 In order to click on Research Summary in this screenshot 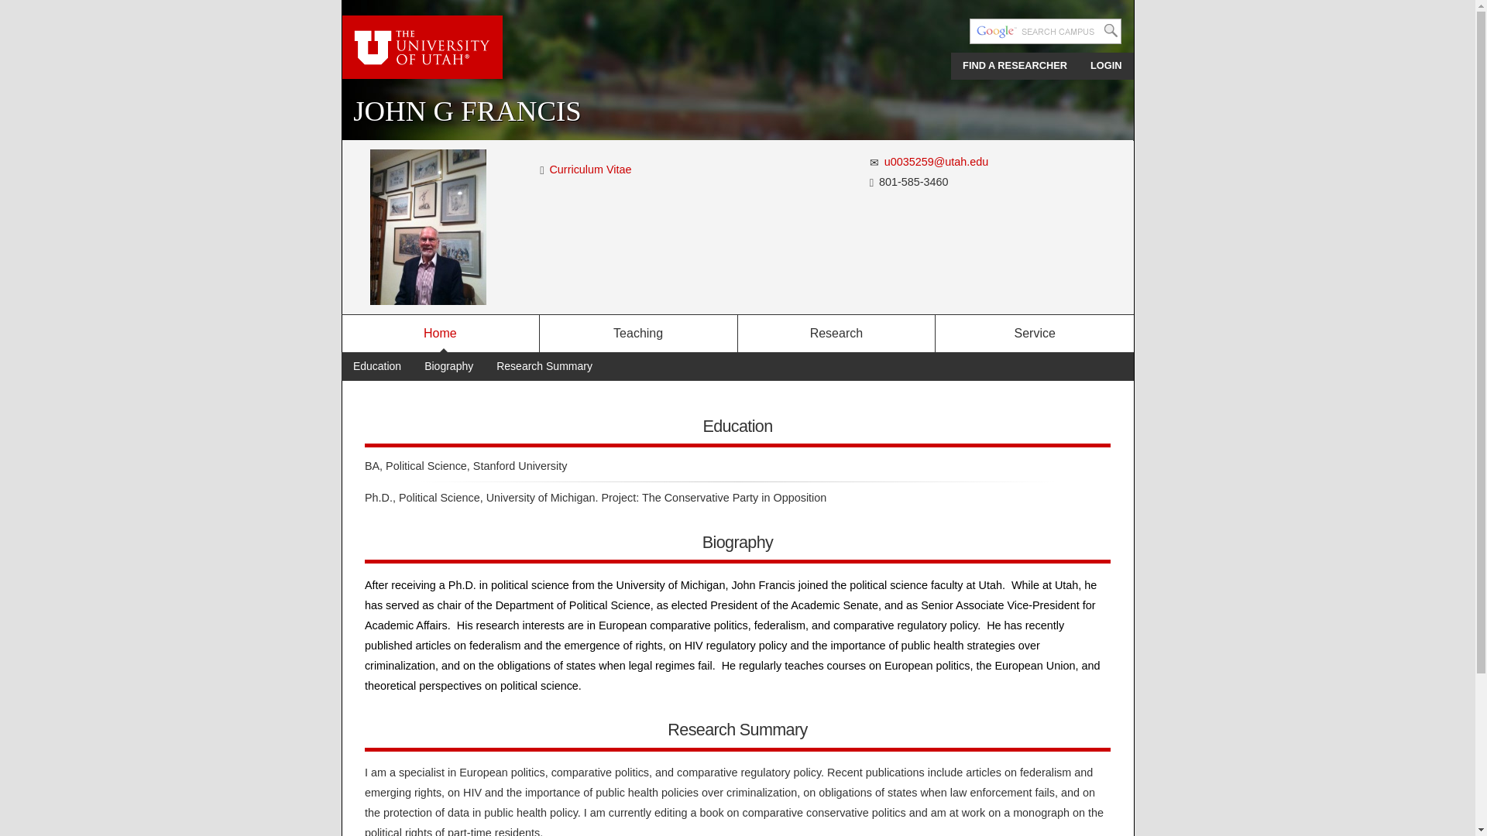, I will do `click(544, 366)`.